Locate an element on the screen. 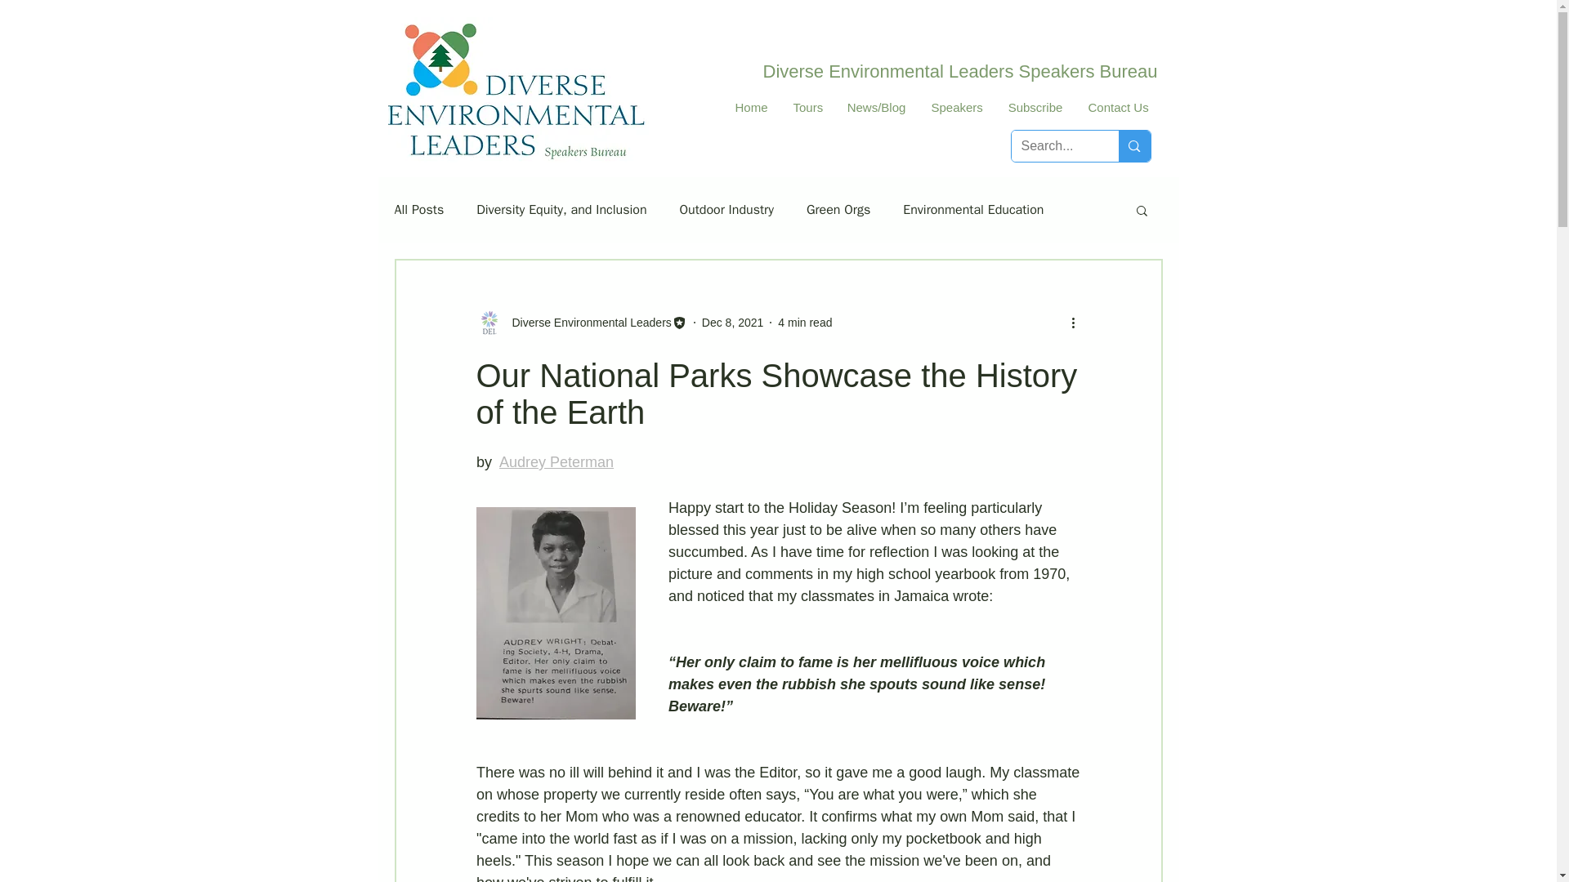  Audrey Peterman is located at coordinates (556, 462).